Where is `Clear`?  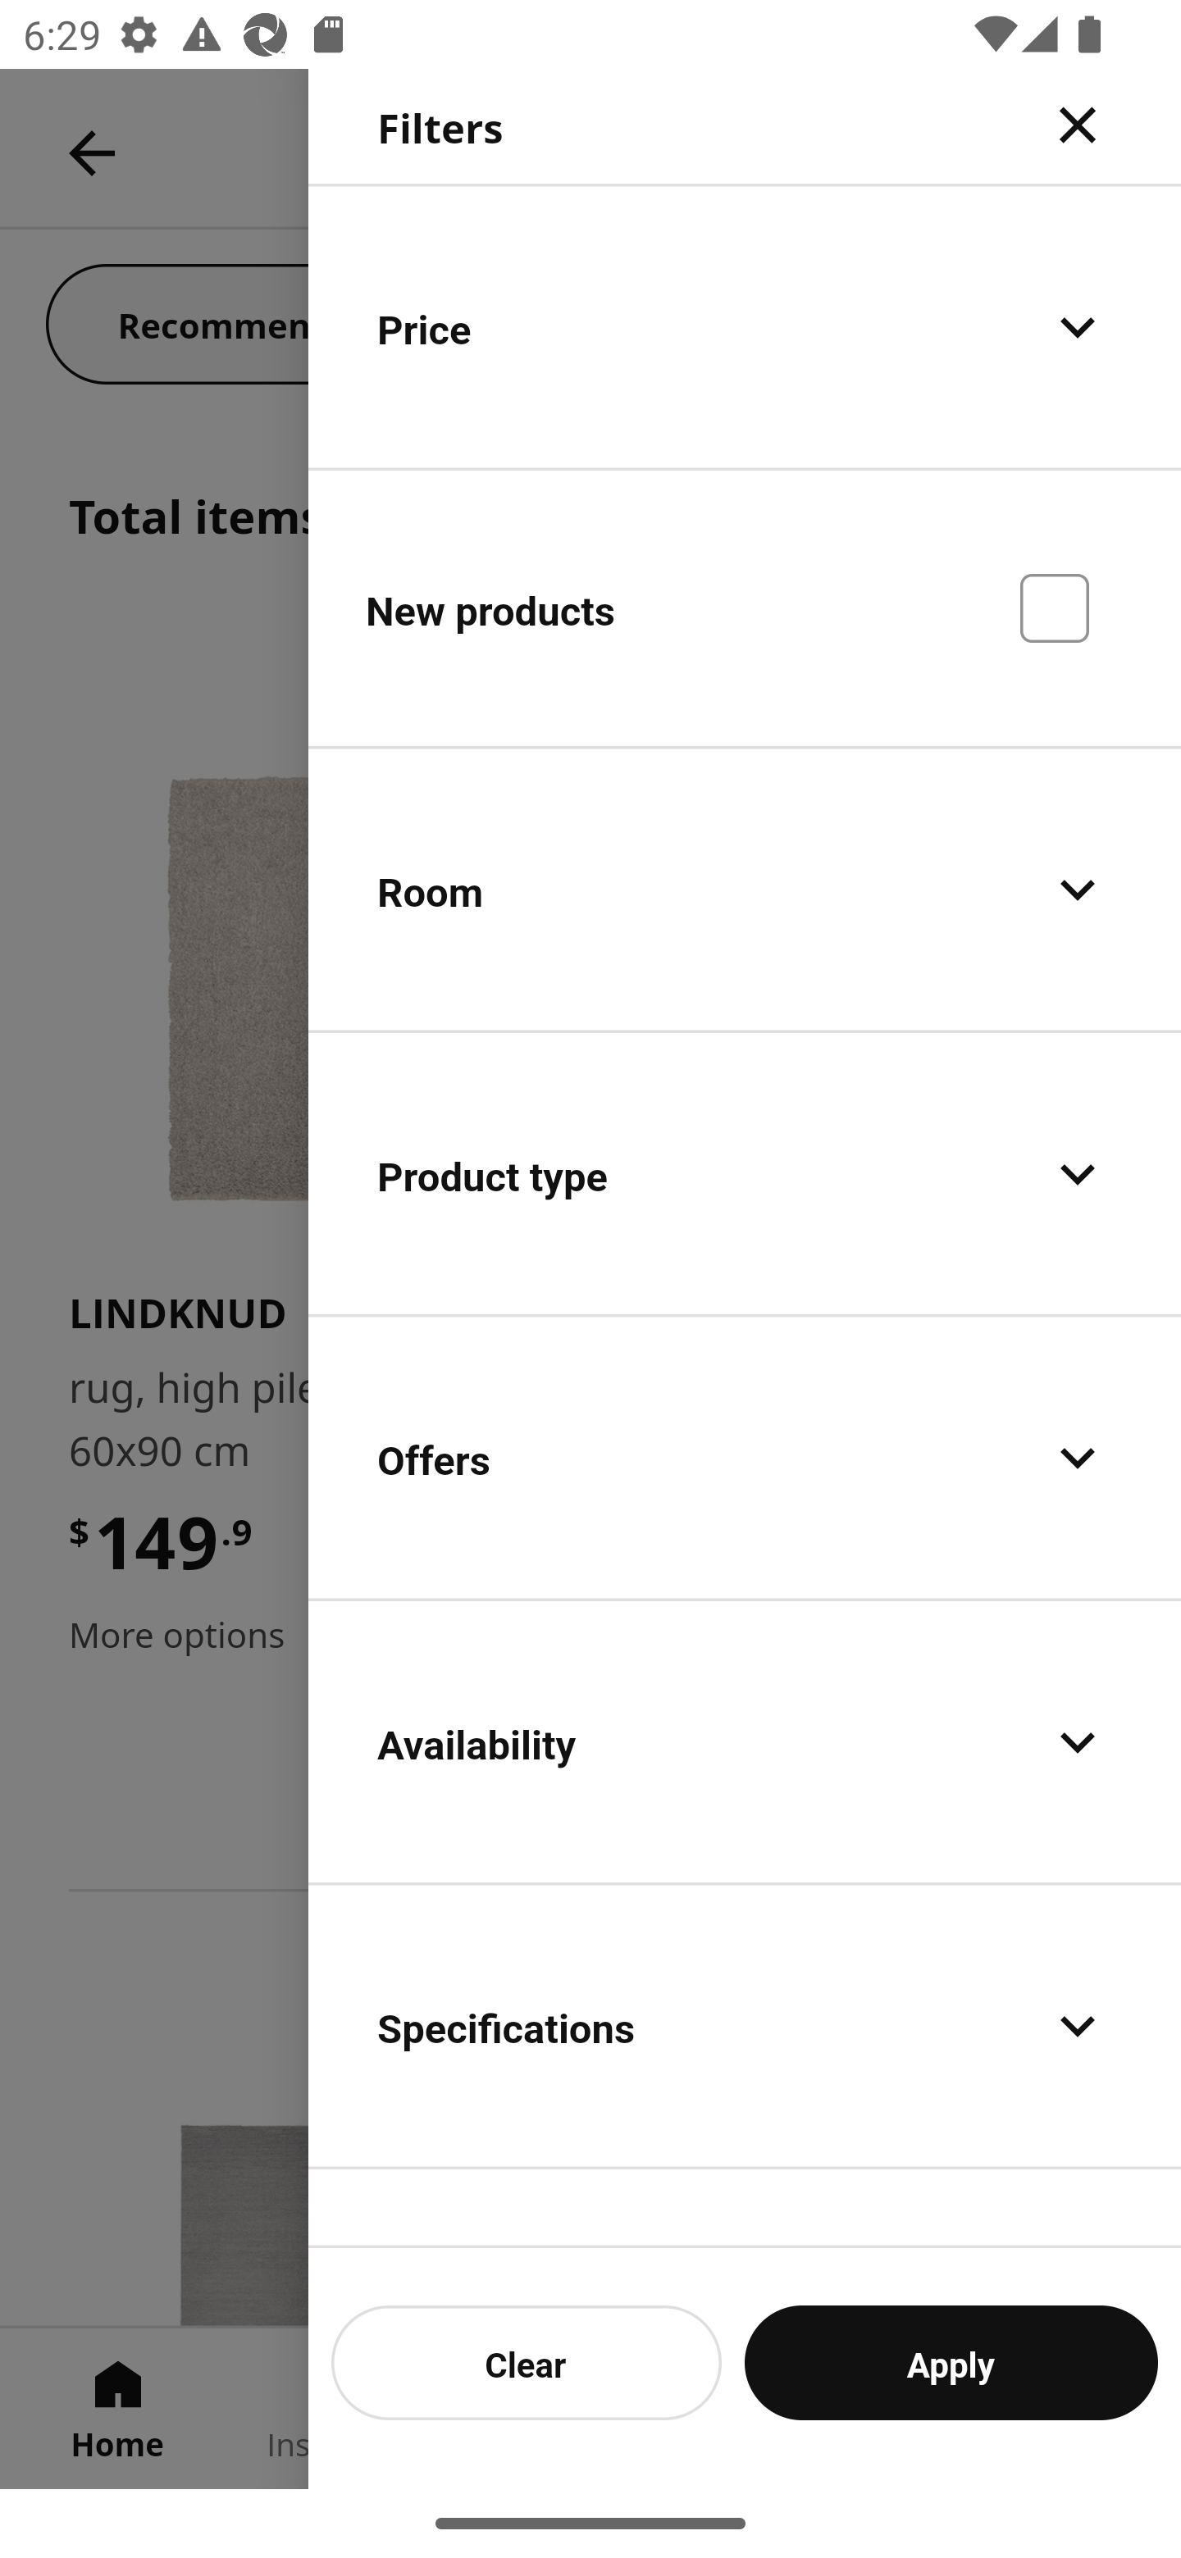
Clear is located at coordinates (527, 2362).